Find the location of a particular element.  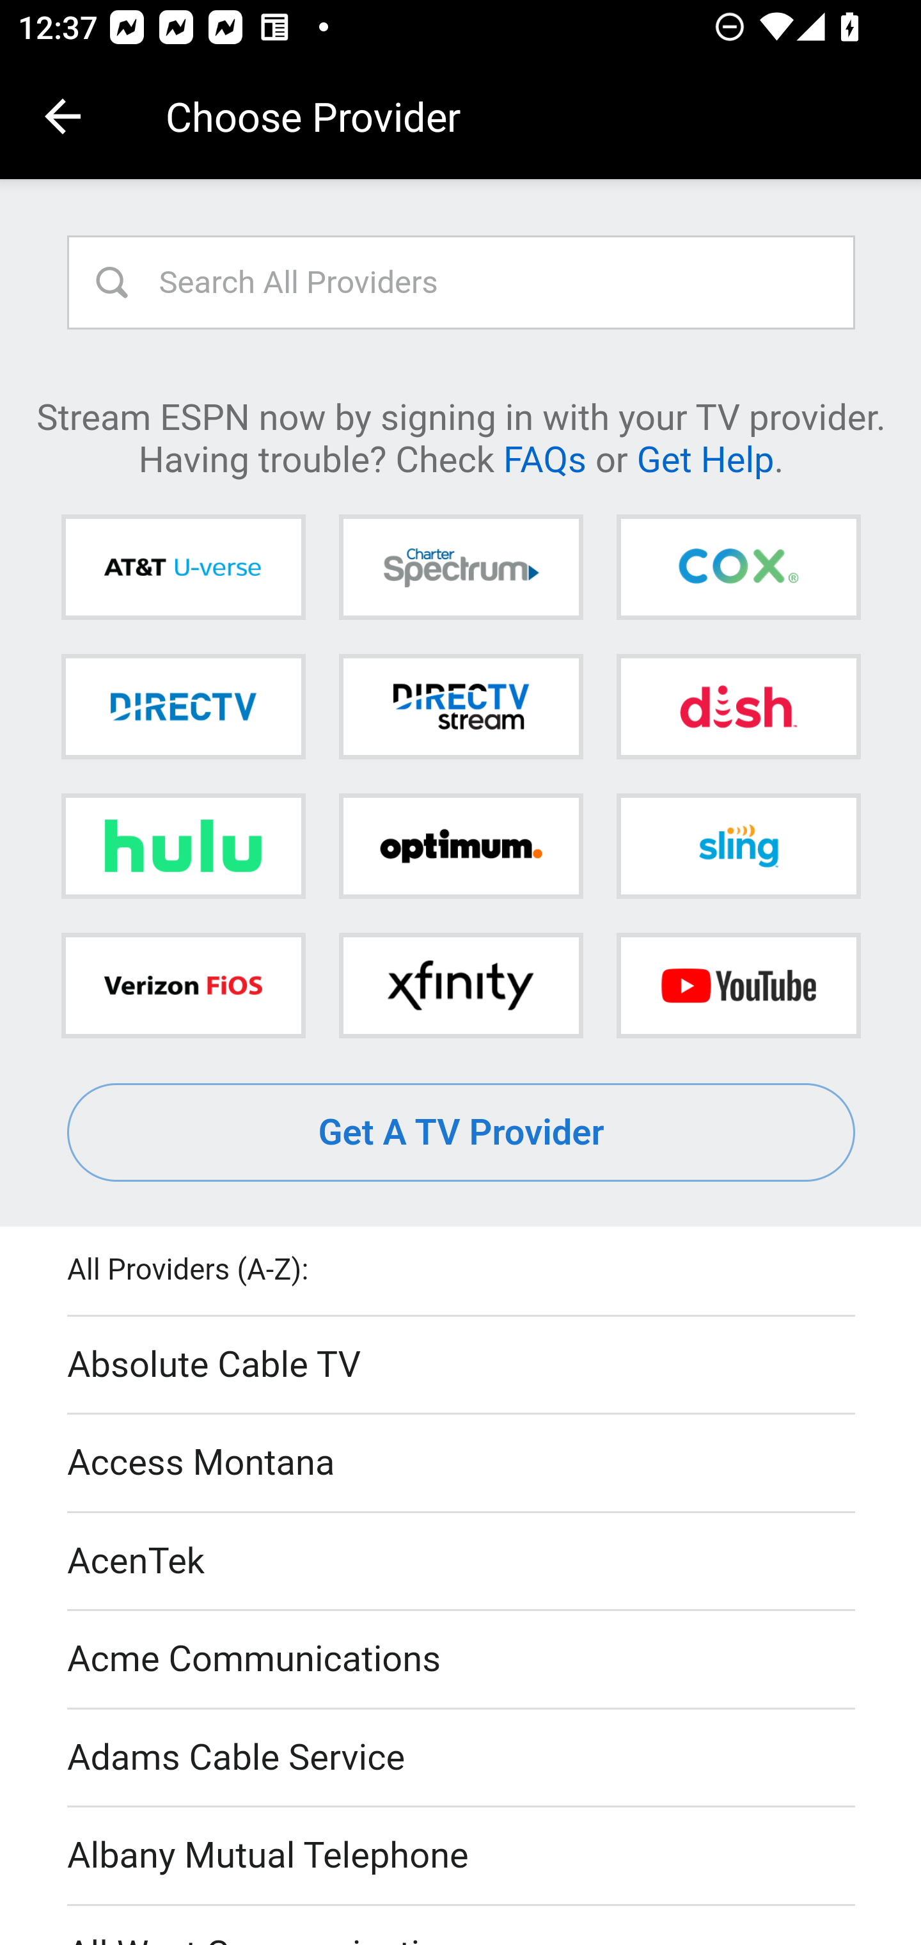

Verizon FiOS is located at coordinates (183, 985).